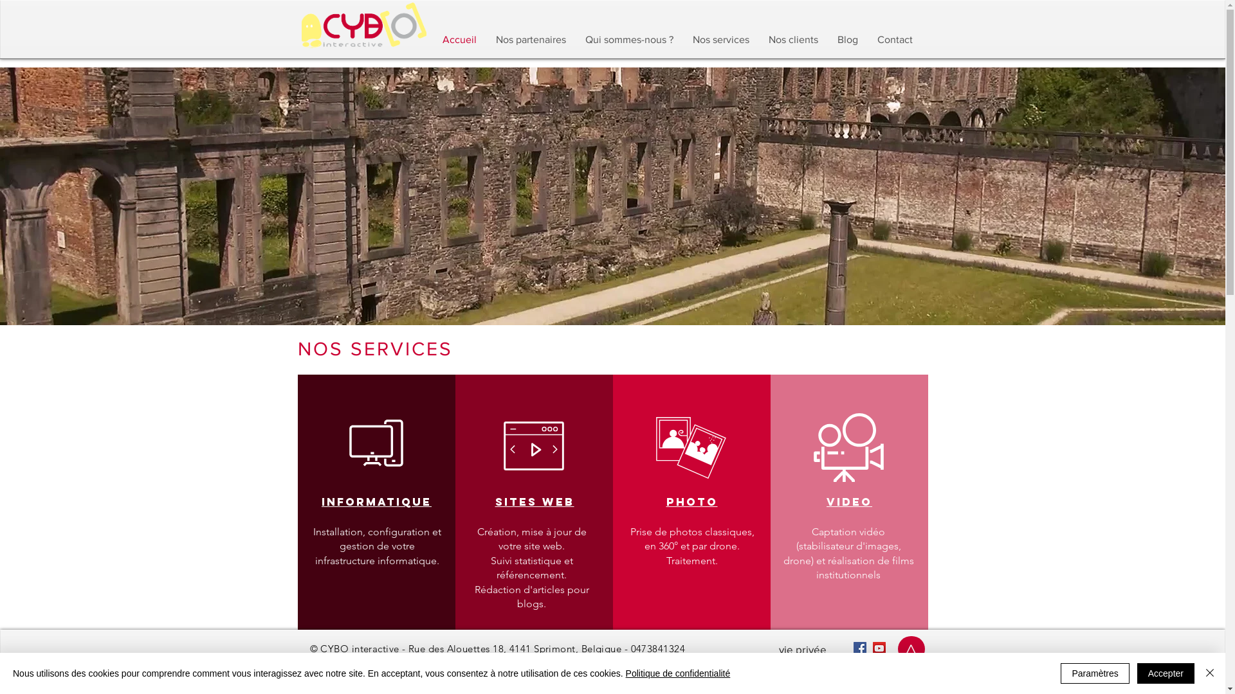 The image size is (1235, 694). Describe the element at coordinates (849, 503) in the screenshot. I see `VIDEO` at that location.